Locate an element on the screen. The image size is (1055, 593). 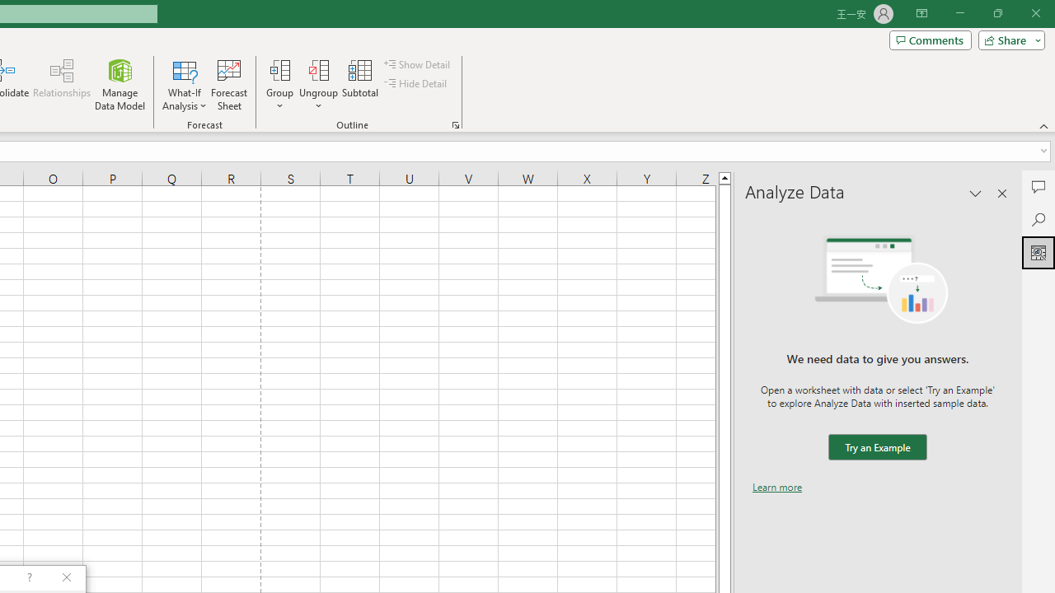
Analyze Data is located at coordinates (1039, 252).